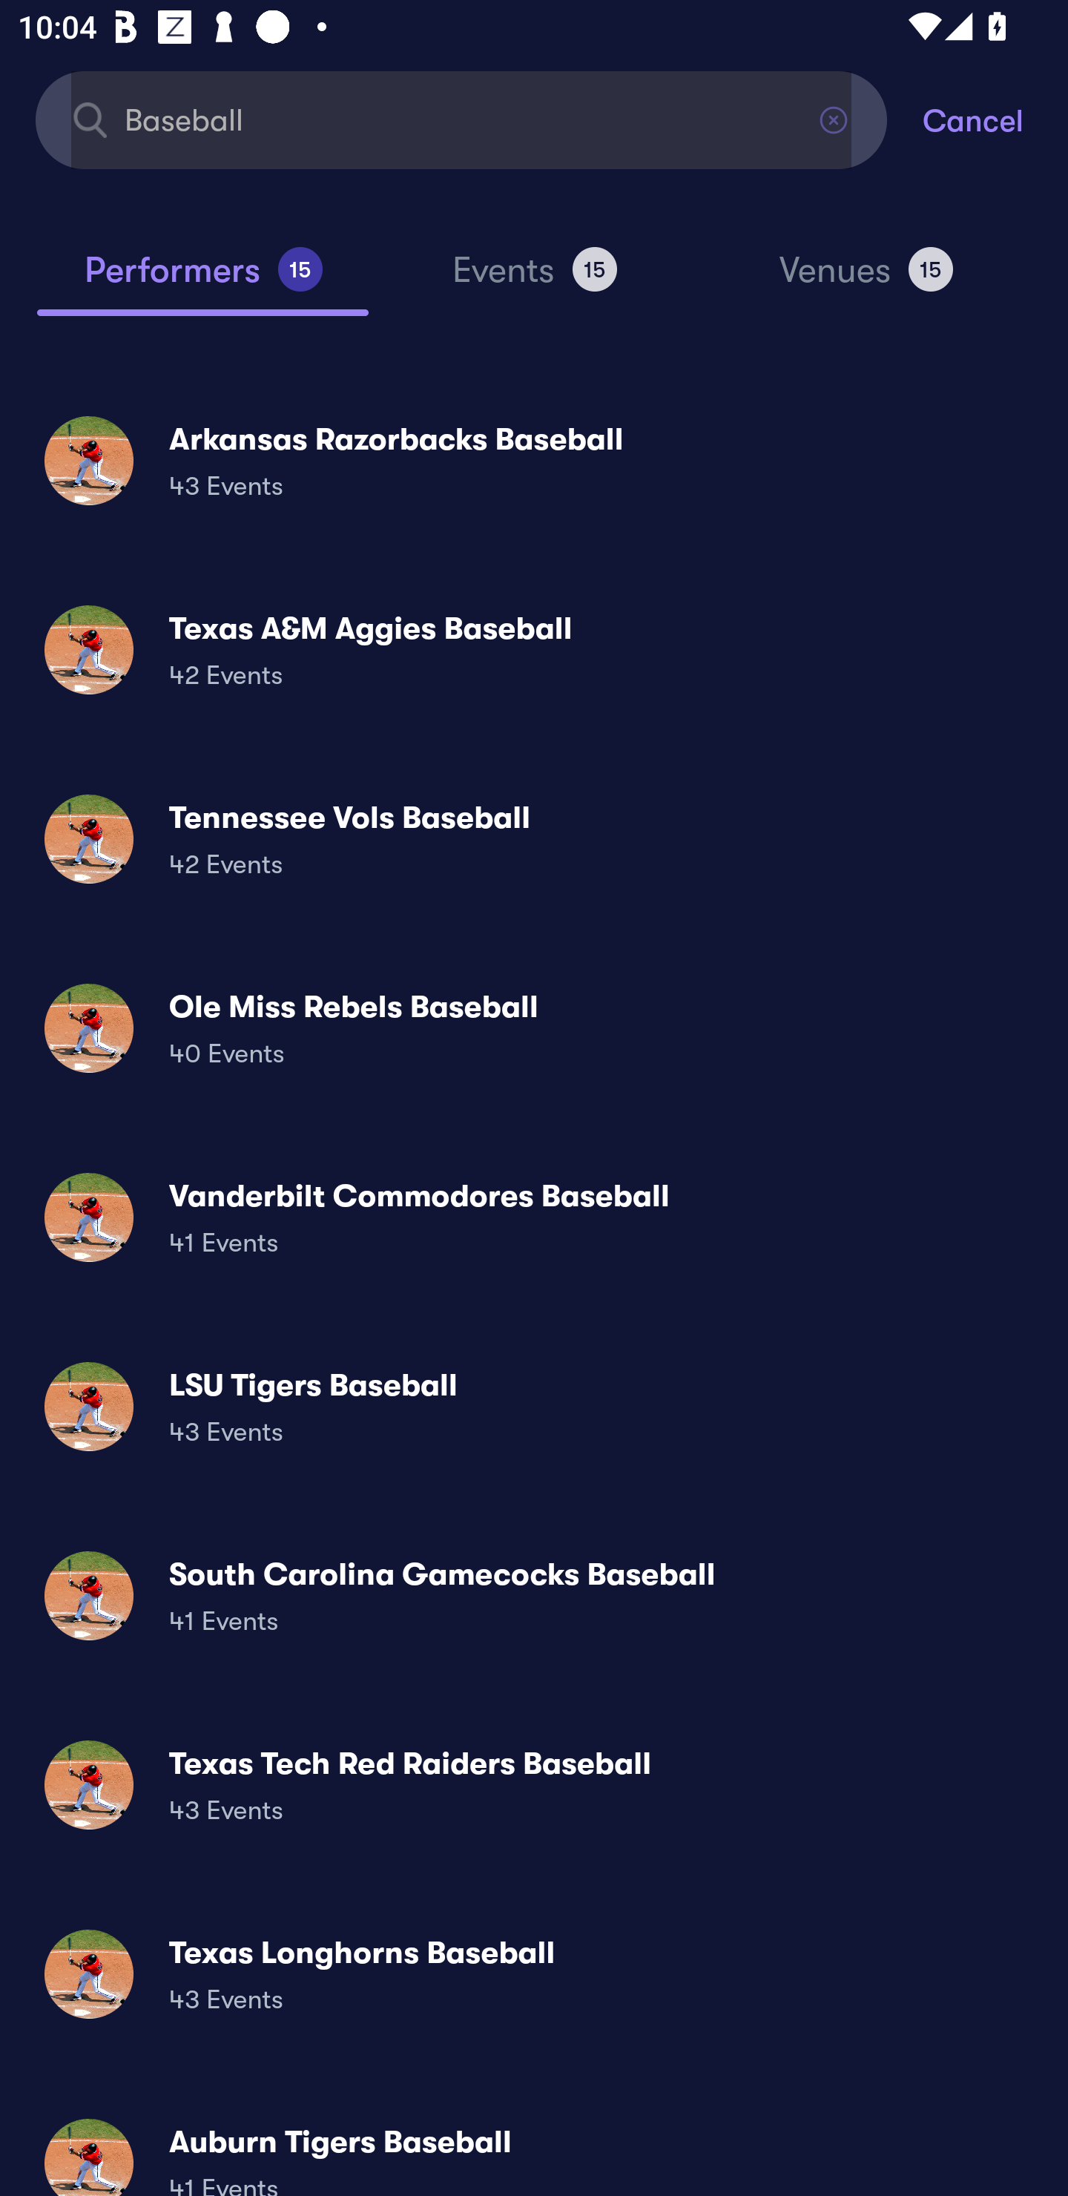 The width and height of the screenshot is (1068, 2196). Describe the element at coordinates (534, 1595) in the screenshot. I see `South Carolina Gamecocks Baseball 41 Events` at that location.